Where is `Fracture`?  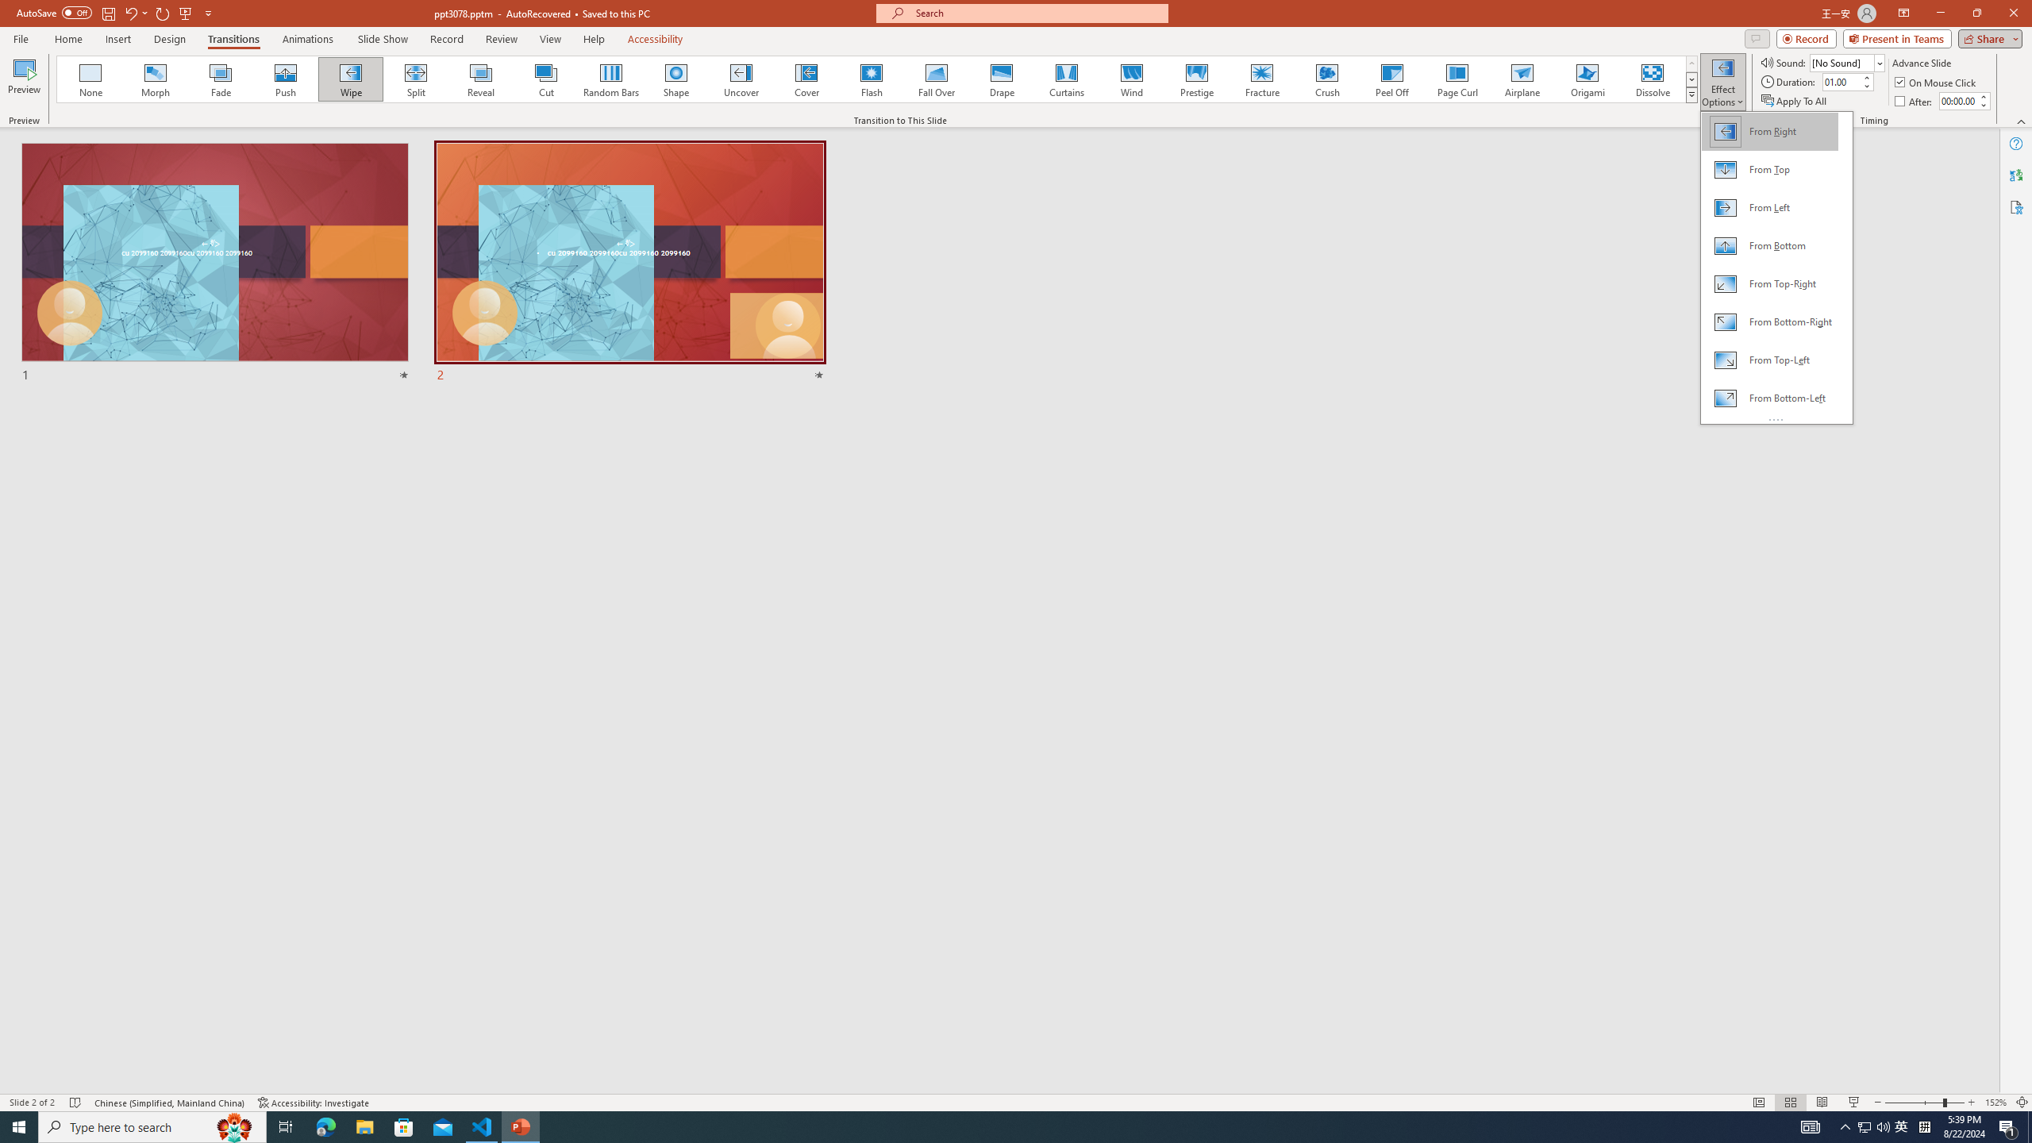
Fracture is located at coordinates (1261, 79).